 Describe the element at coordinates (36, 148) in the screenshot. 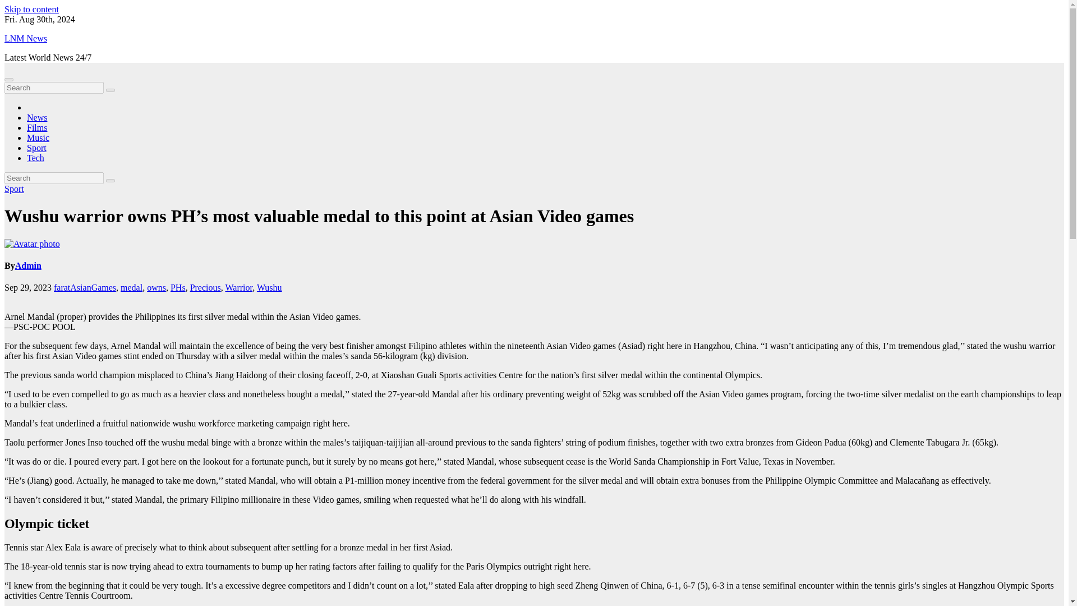

I see `Sport` at that location.